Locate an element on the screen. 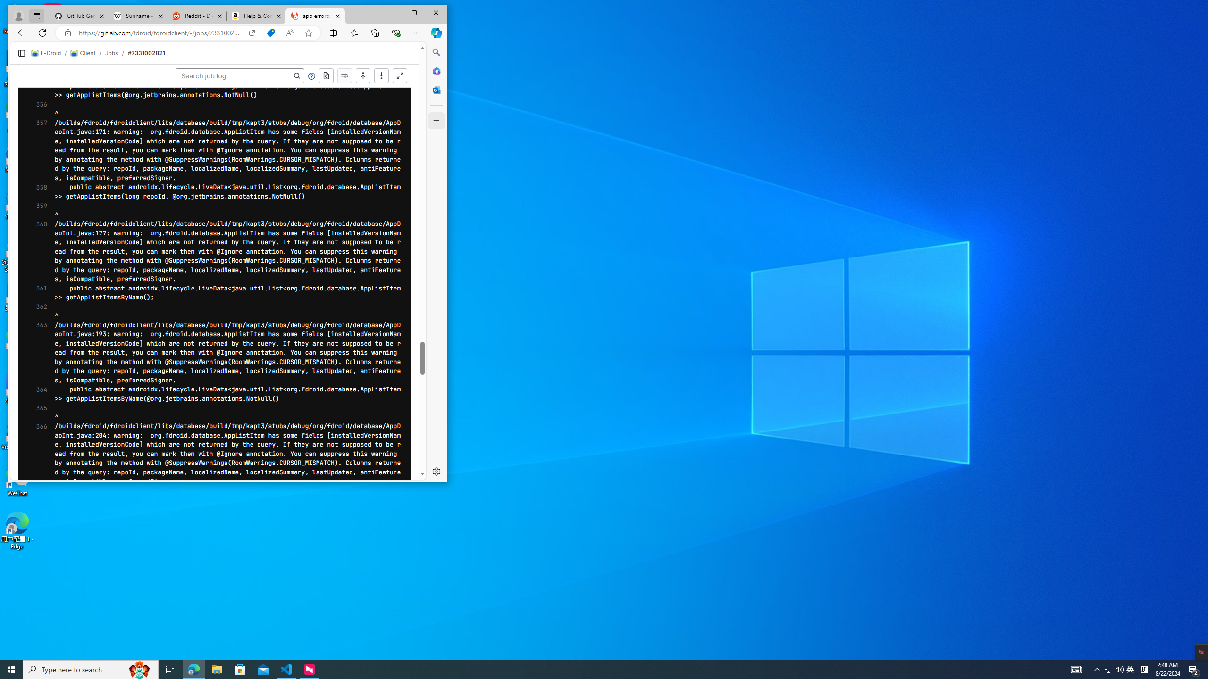 This screenshot has width=1208, height=679. Start is located at coordinates (11, 670).